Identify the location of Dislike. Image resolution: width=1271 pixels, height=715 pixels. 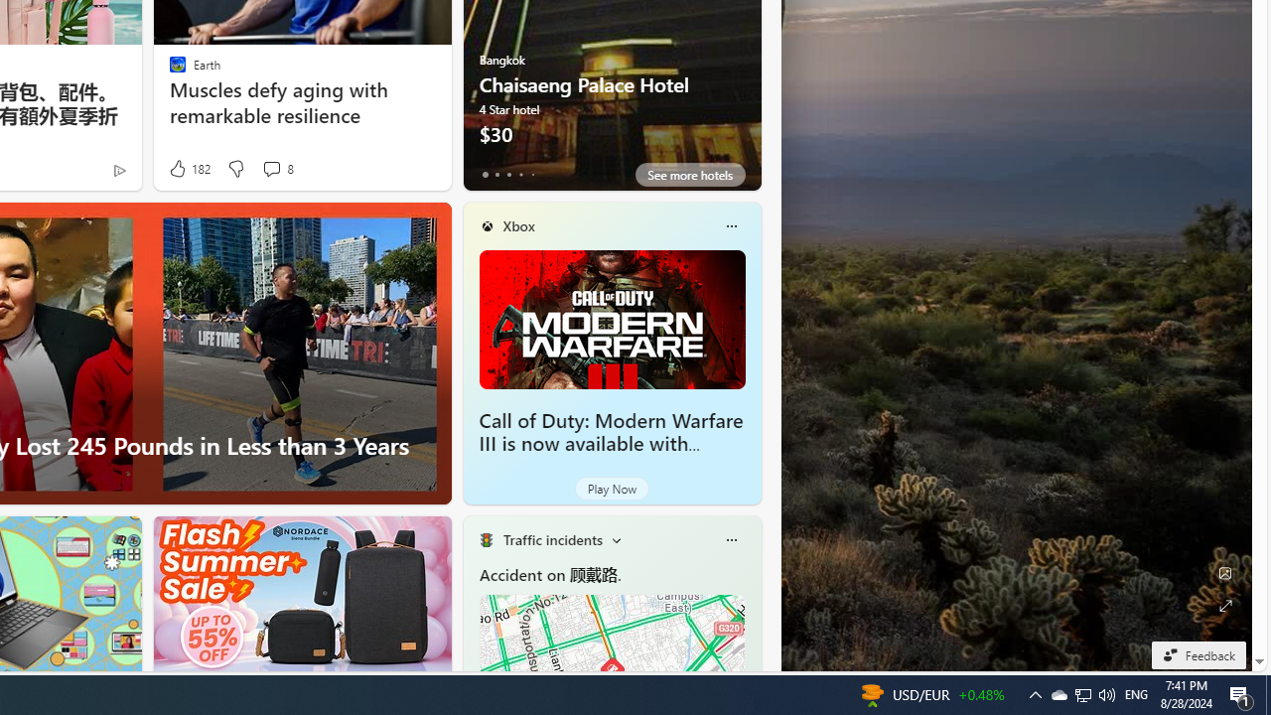
(235, 169).